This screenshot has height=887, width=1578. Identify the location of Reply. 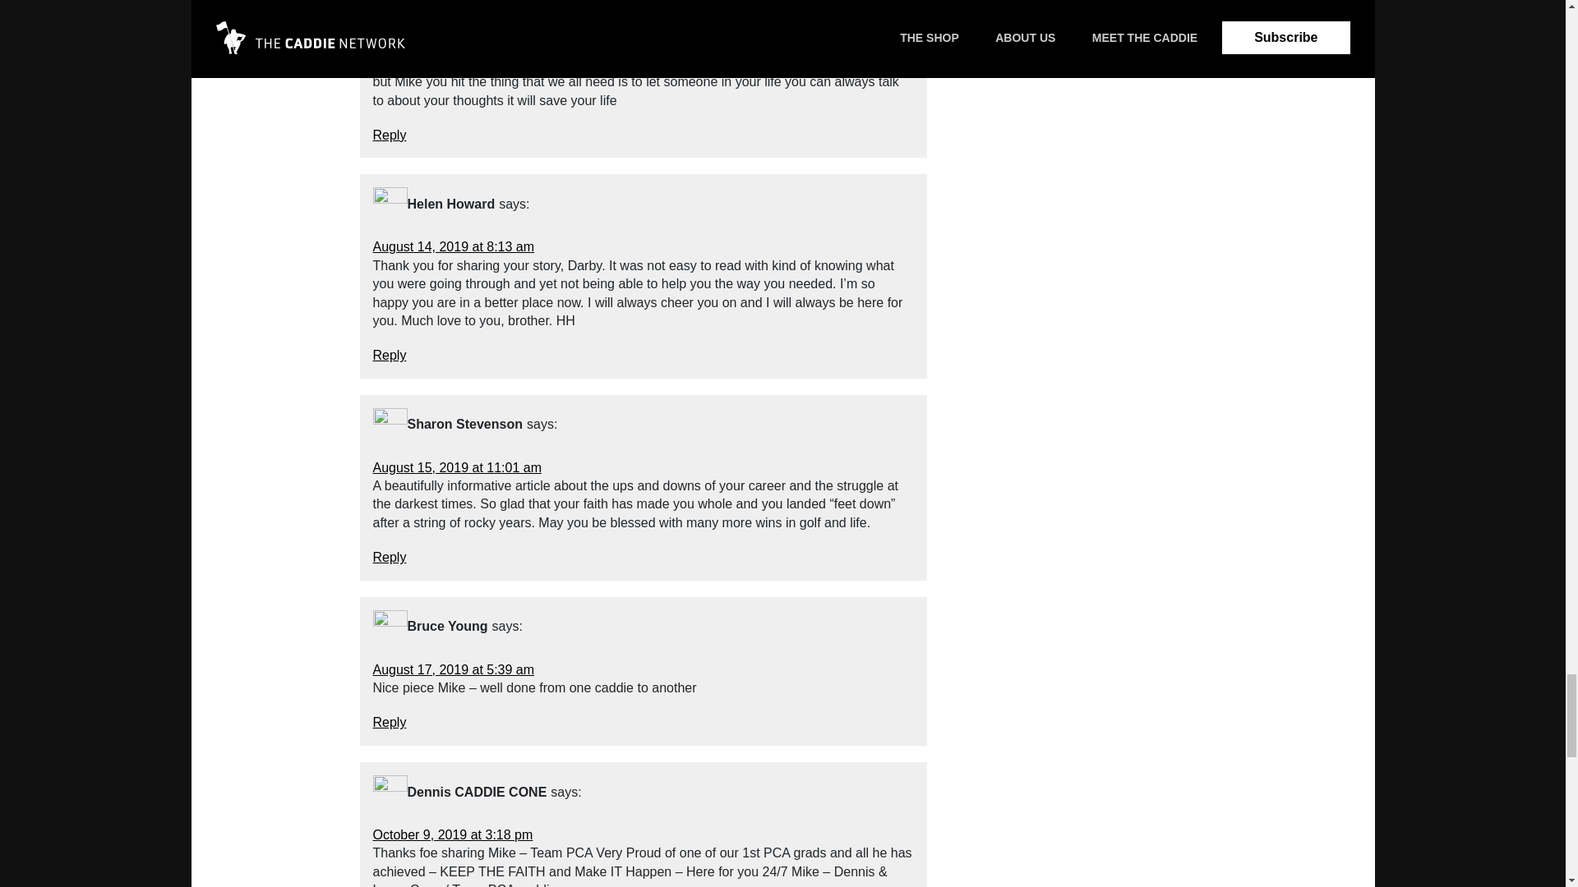
(390, 721).